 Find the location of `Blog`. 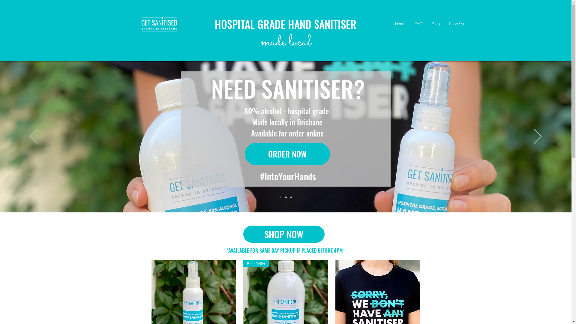

Blog is located at coordinates (435, 24).